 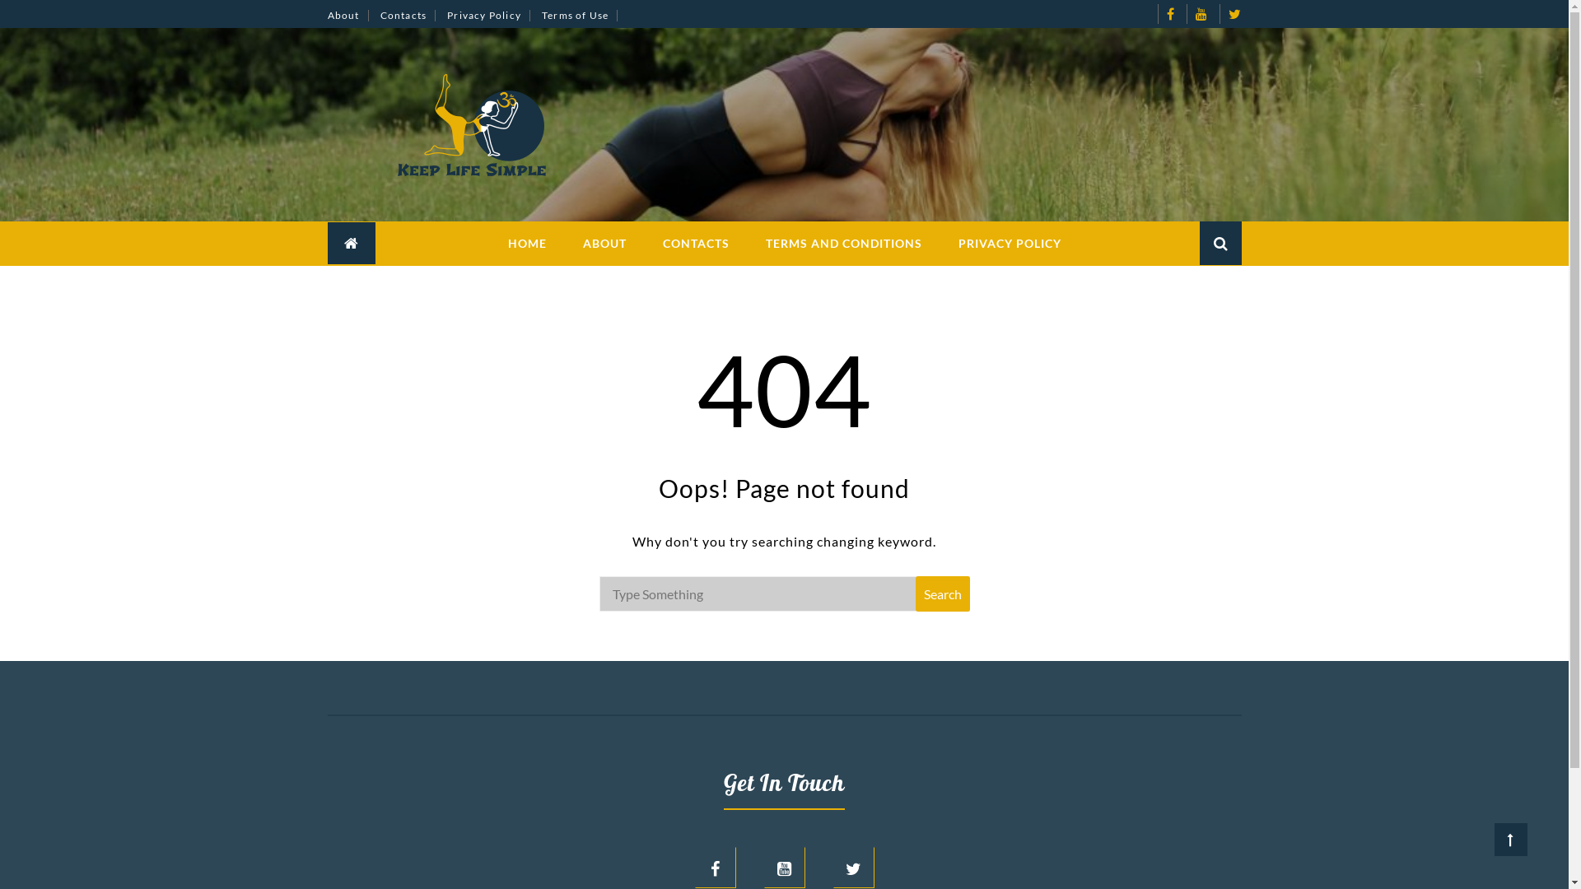 I want to click on TERMS AND CONDITIONS, so click(x=844, y=244).